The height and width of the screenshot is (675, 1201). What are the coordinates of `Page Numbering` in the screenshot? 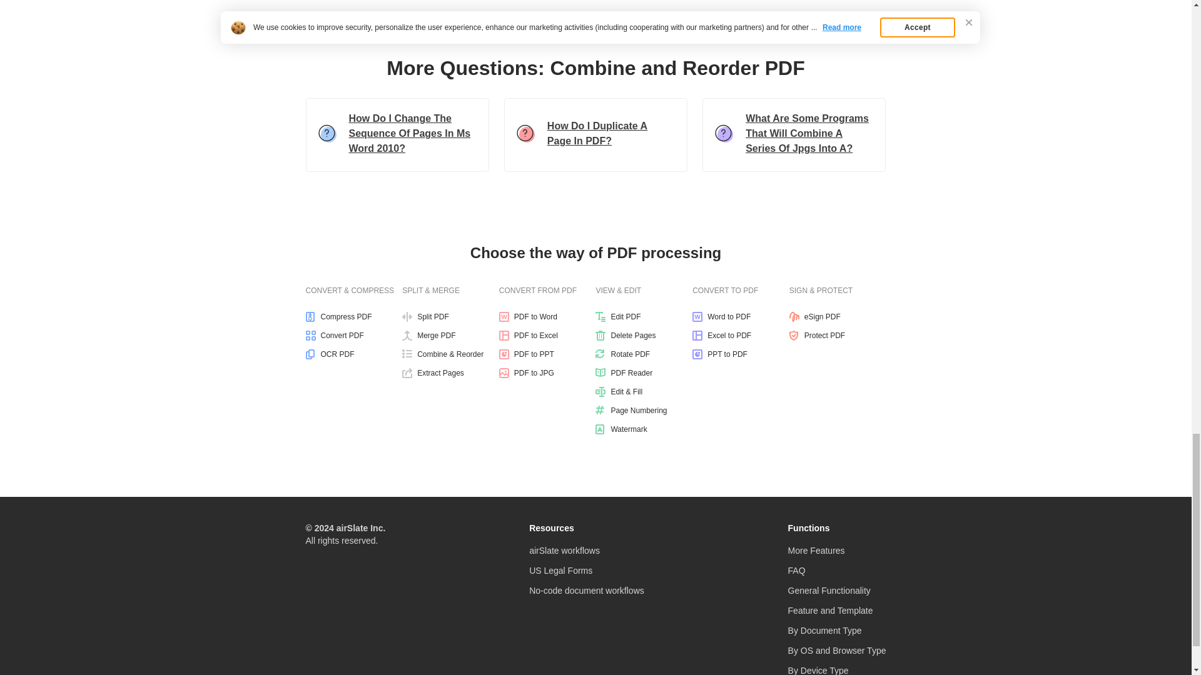 It's located at (644, 411).